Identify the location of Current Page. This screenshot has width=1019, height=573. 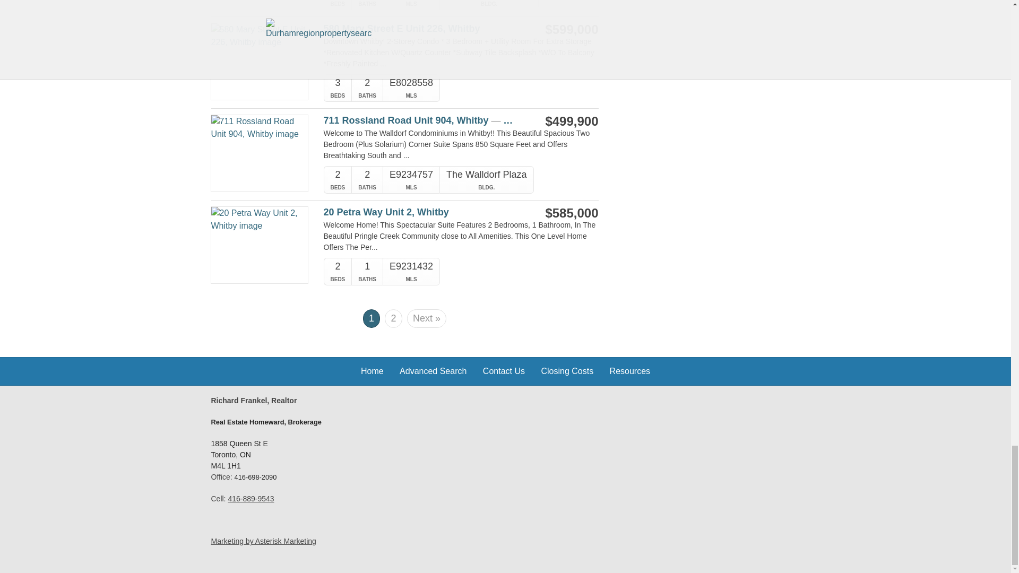
(372, 315).